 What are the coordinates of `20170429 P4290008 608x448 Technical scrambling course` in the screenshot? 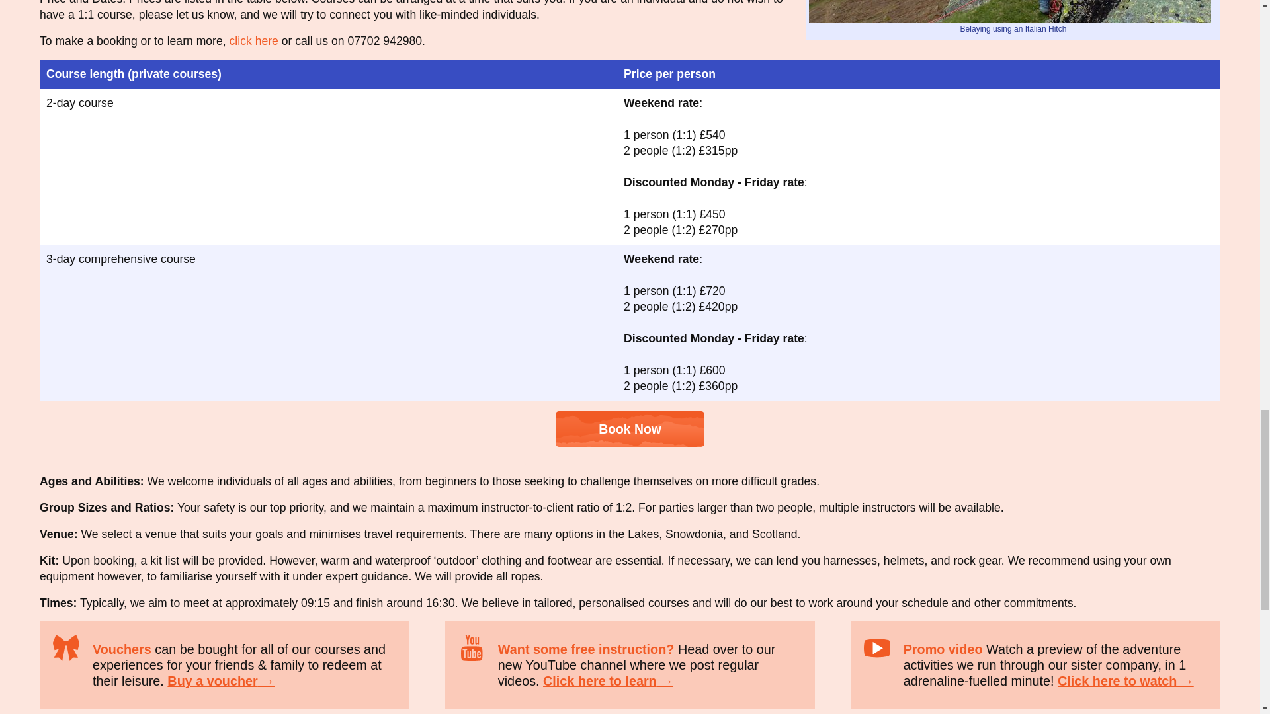 It's located at (1010, 11).